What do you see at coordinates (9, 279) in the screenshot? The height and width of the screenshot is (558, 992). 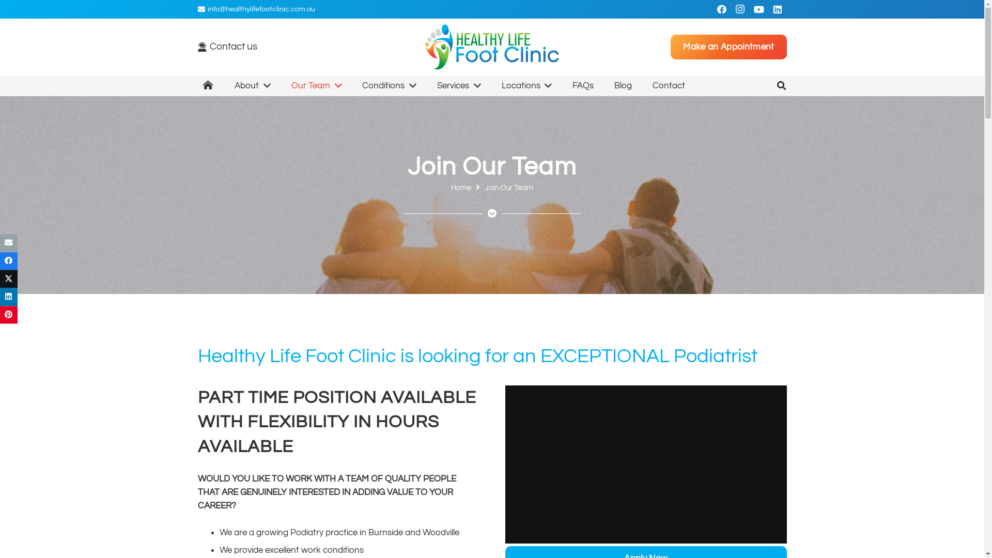 I see `Tweet this` at bounding box center [9, 279].